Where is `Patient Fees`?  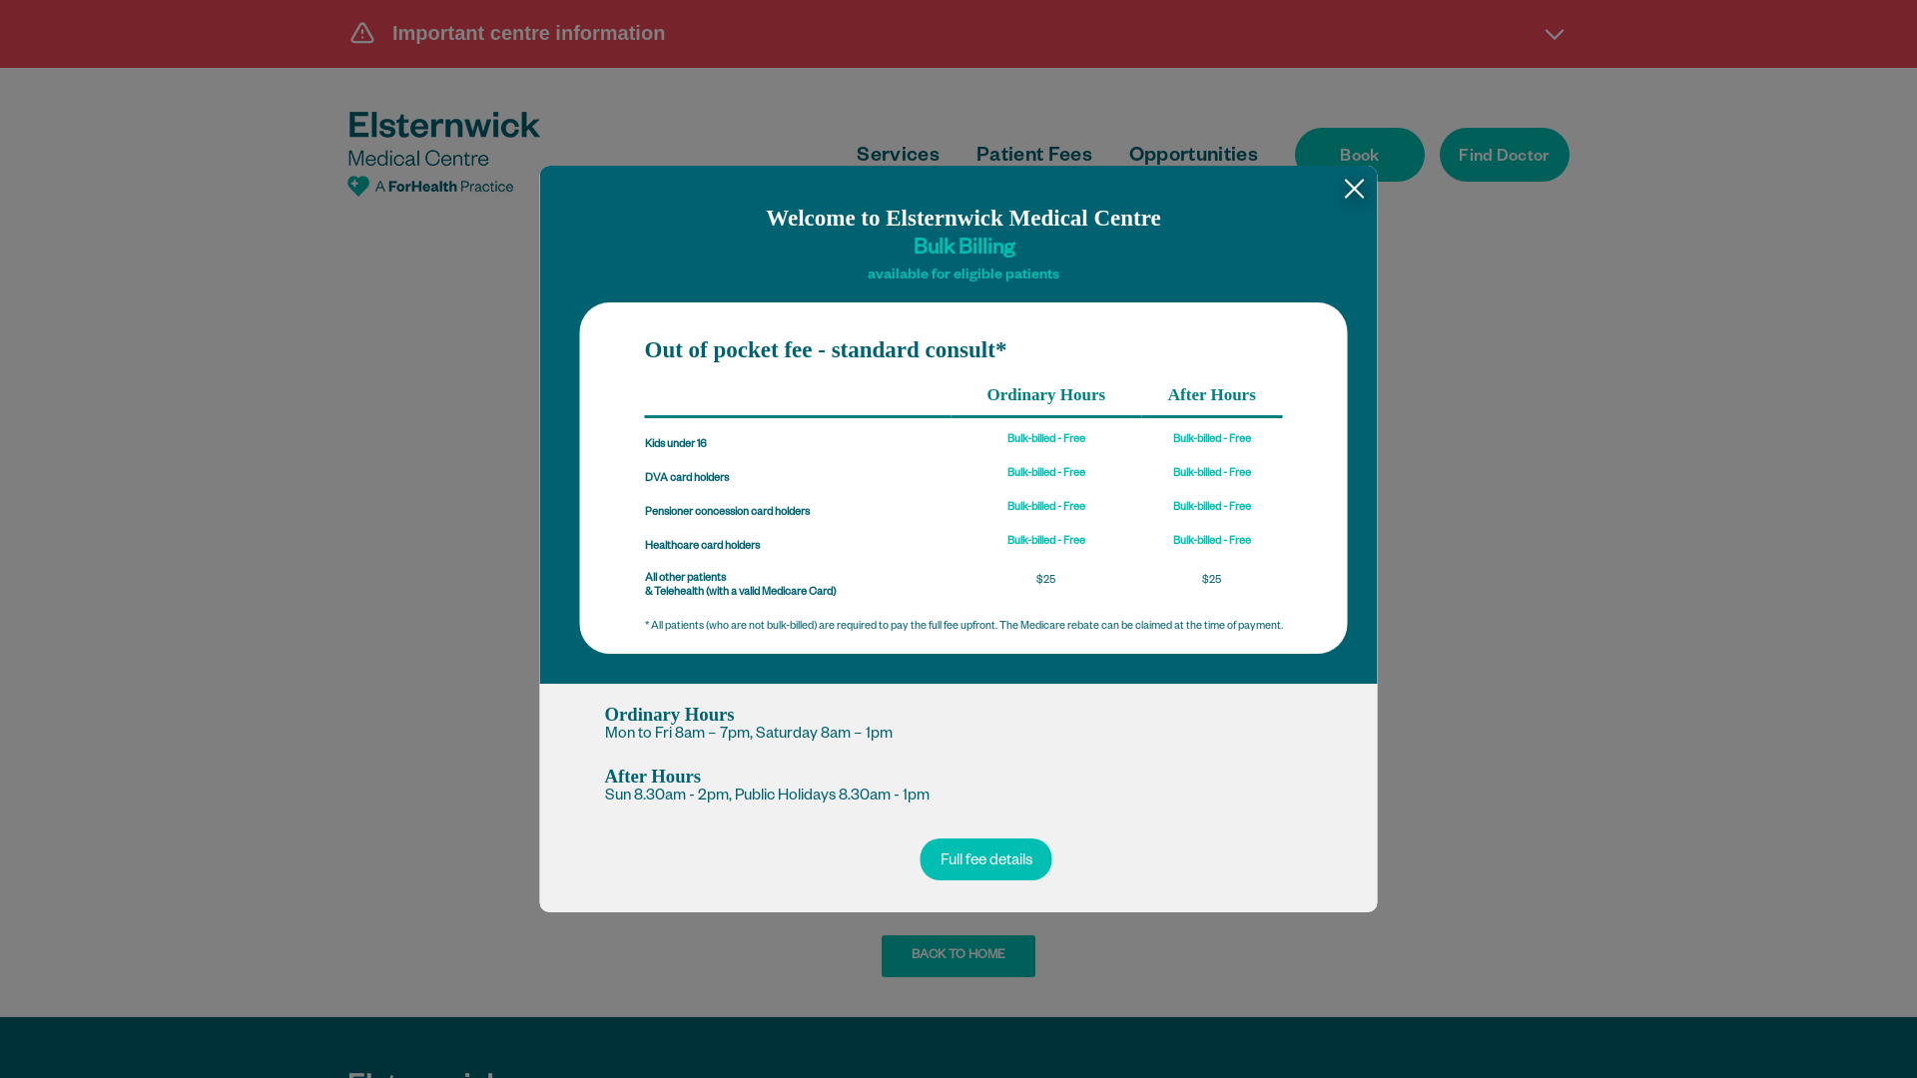
Patient Fees is located at coordinates (1034, 158).